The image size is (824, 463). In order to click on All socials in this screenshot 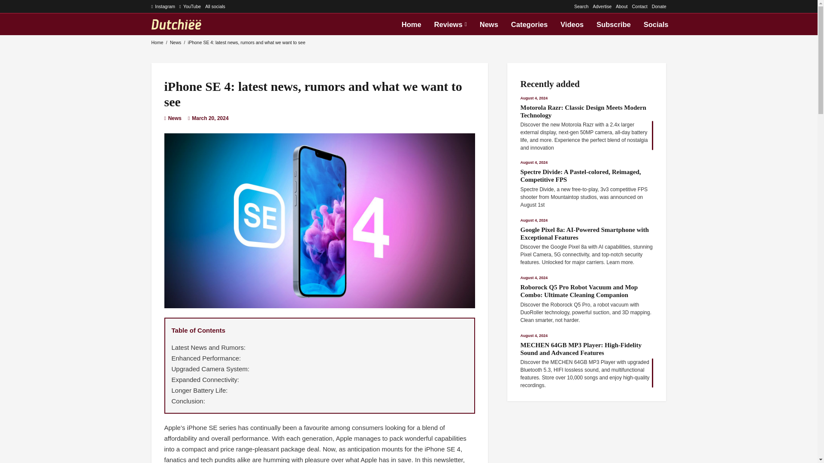, I will do `click(215, 6)`.